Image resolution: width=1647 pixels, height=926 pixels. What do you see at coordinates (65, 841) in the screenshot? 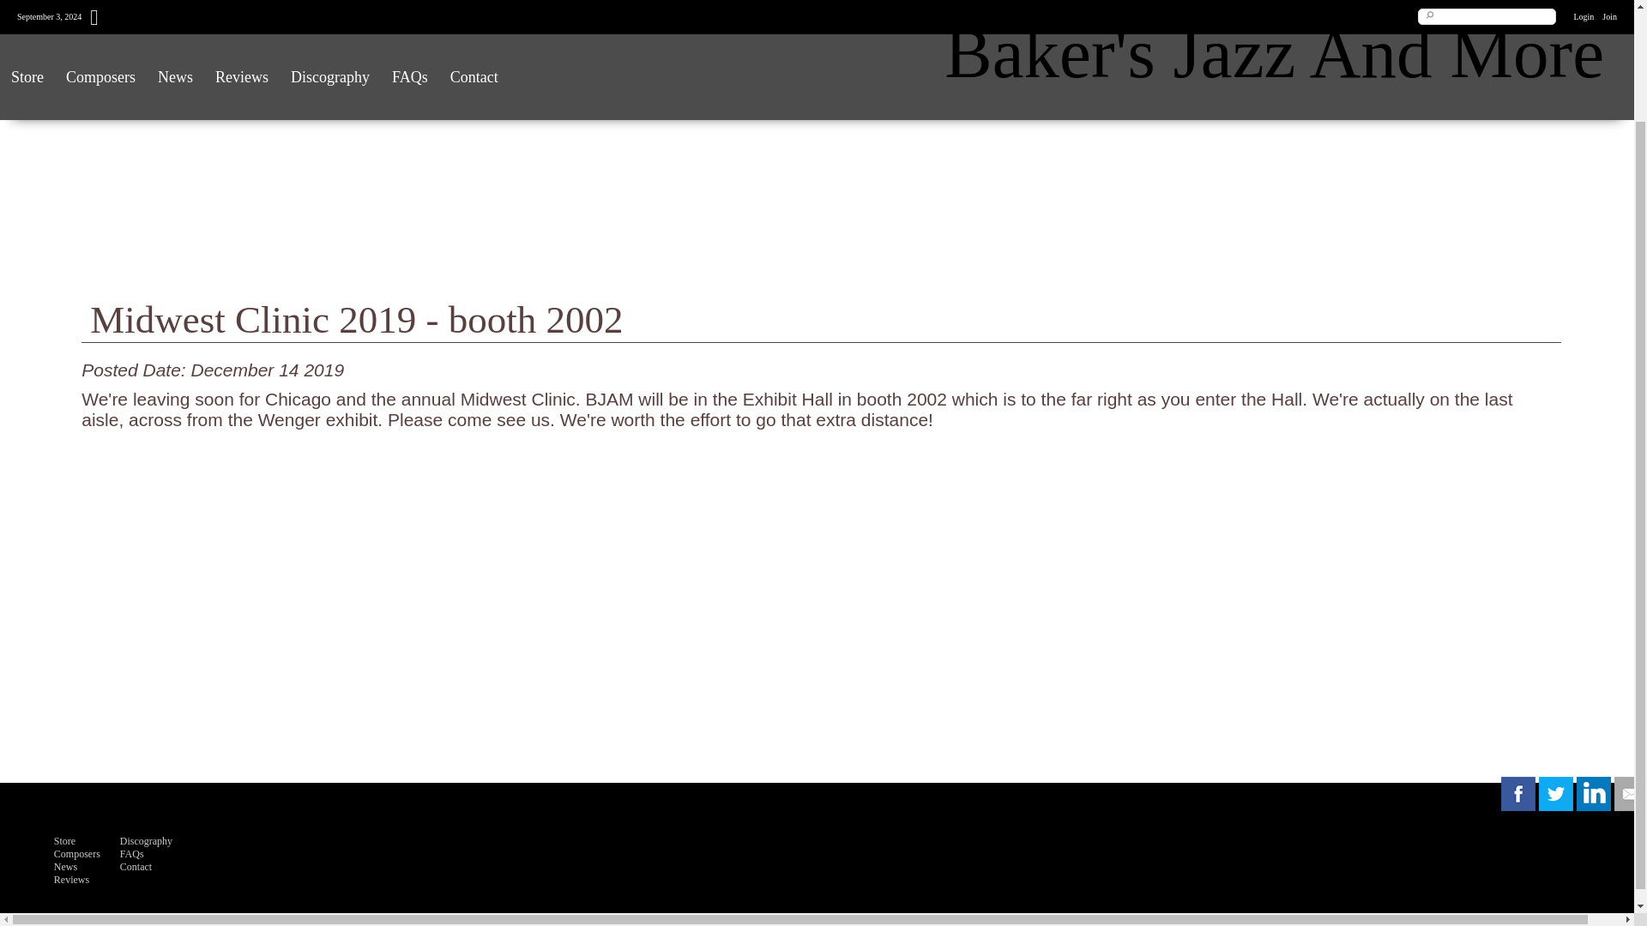
I see `Store` at bounding box center [65, 841].